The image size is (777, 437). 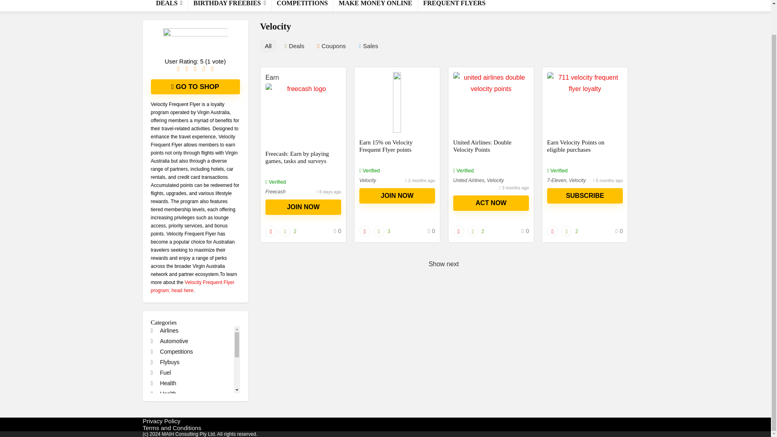 What do you see at coordinates (379, 231) in the screenshot?
I see `Vote up` at bounding box center [379, 231].